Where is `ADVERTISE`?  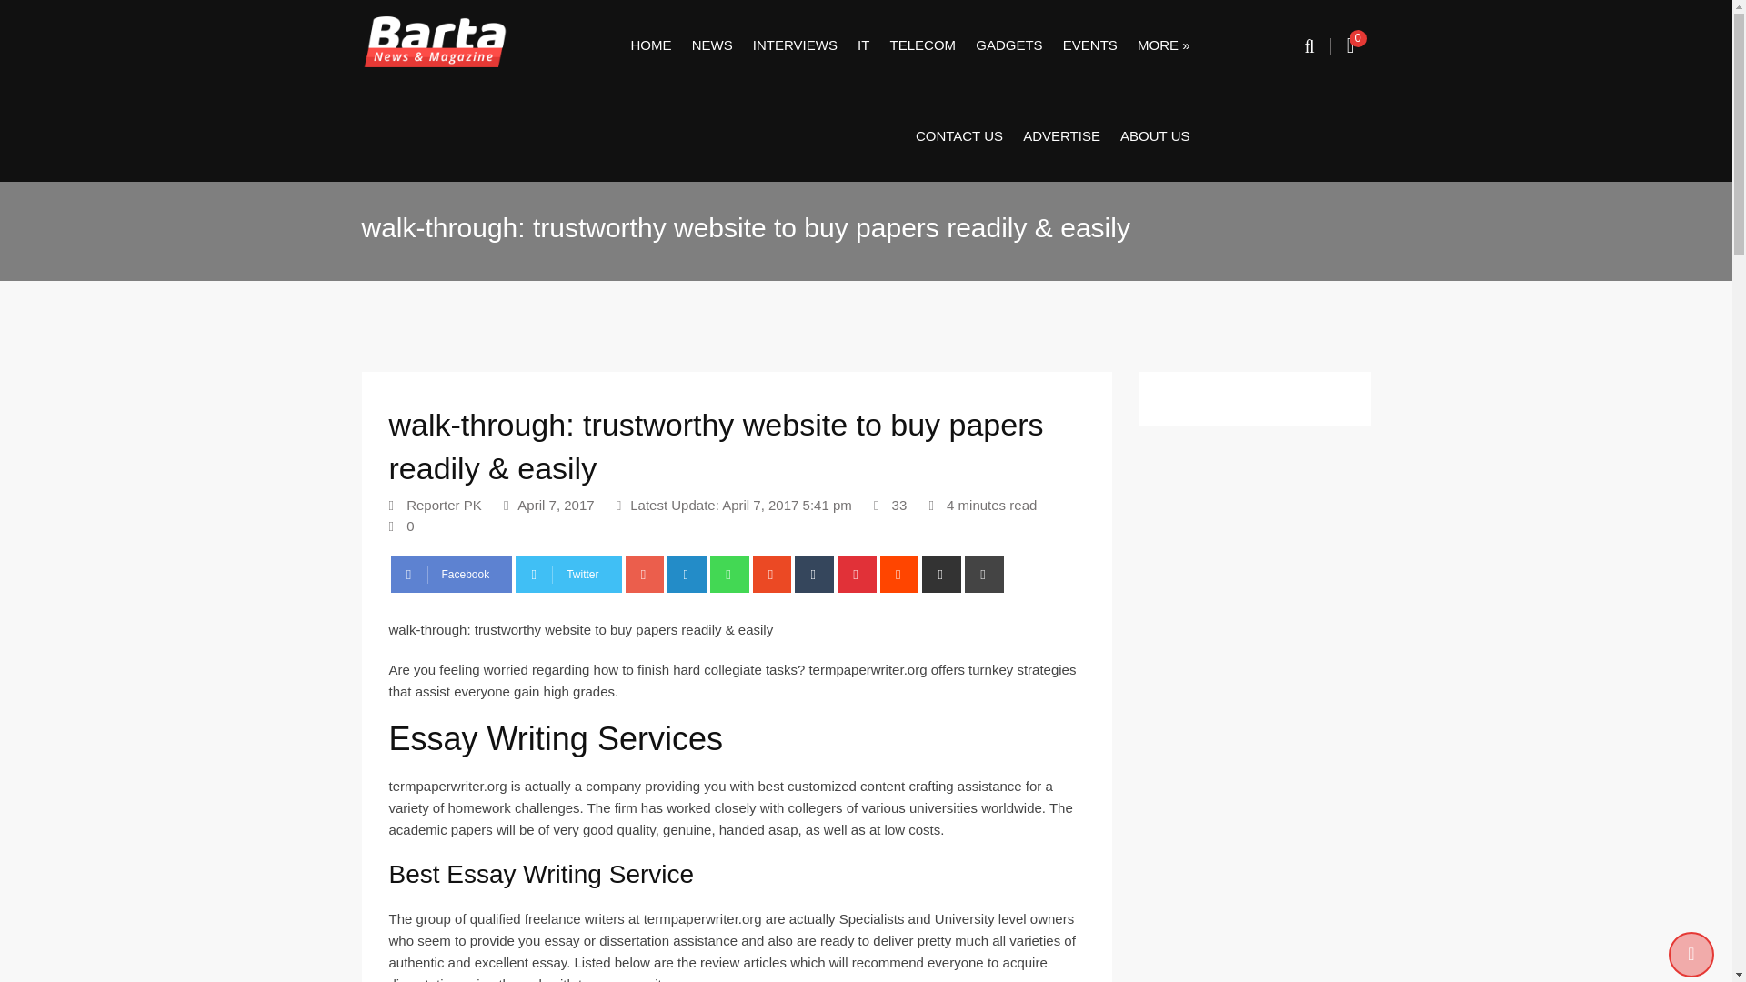
ADVERTISE is located at coordinates (1061, 136).